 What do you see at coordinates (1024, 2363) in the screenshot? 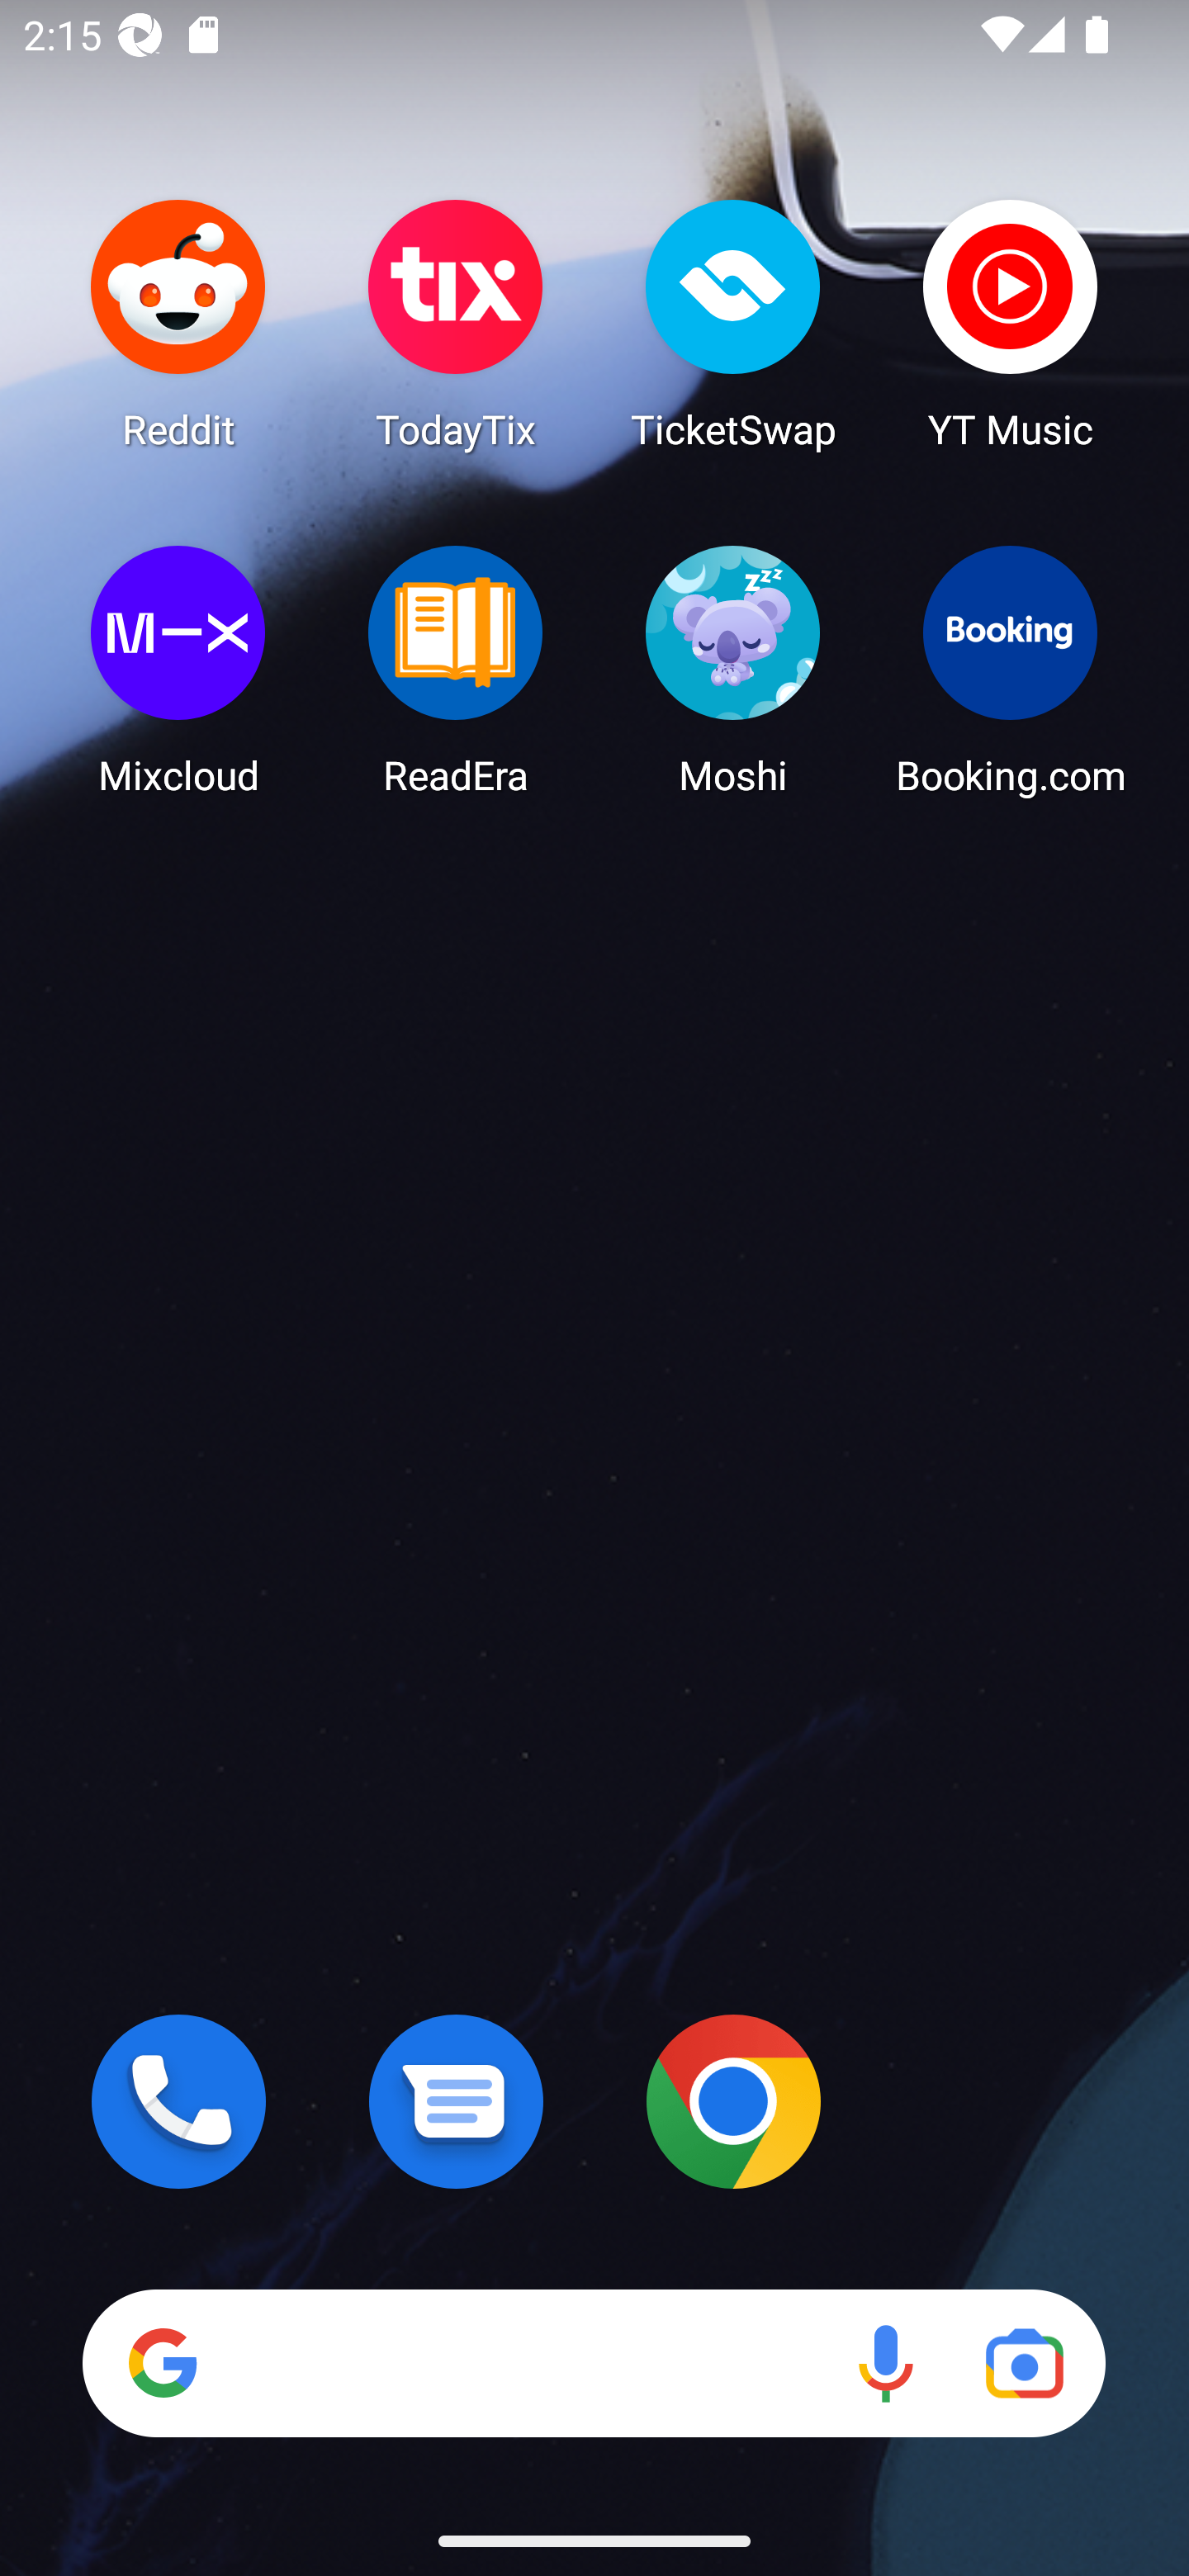
I see `Google Lens` at bounding box center [1024, 2363].